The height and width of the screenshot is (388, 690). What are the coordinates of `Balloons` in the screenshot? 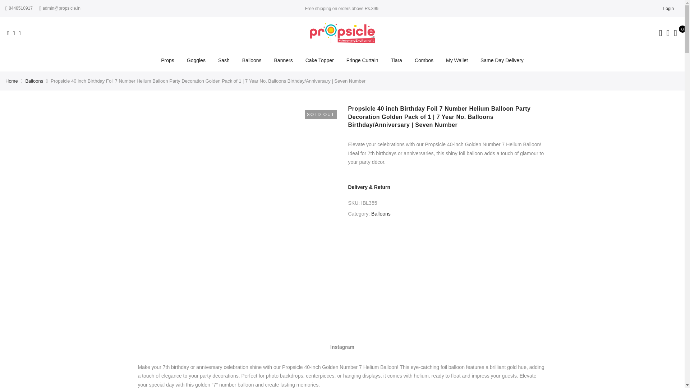 It's located at (252, 60).